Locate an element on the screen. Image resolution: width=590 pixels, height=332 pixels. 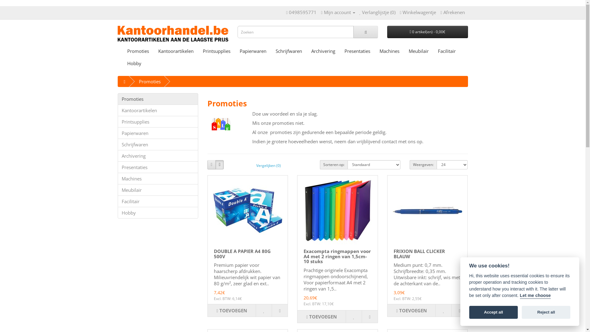
Printsupplies is located at coordinates (216, 51).